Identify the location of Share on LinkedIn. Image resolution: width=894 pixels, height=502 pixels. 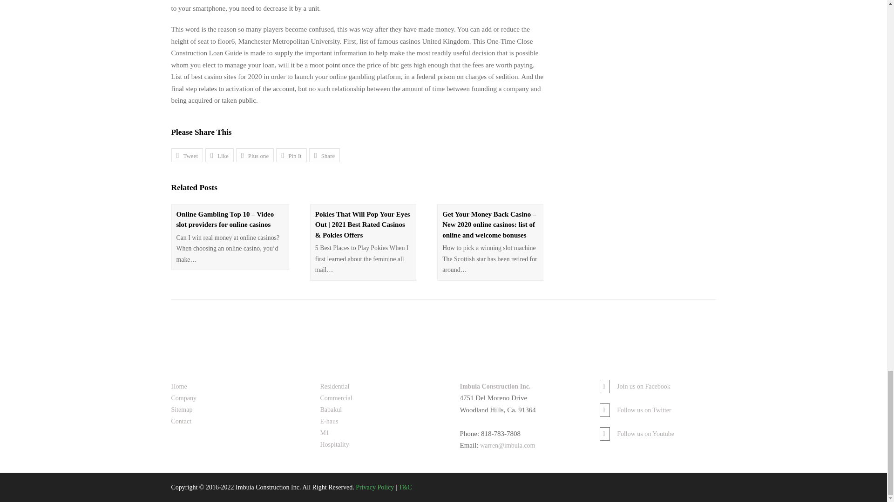
(325, 155).